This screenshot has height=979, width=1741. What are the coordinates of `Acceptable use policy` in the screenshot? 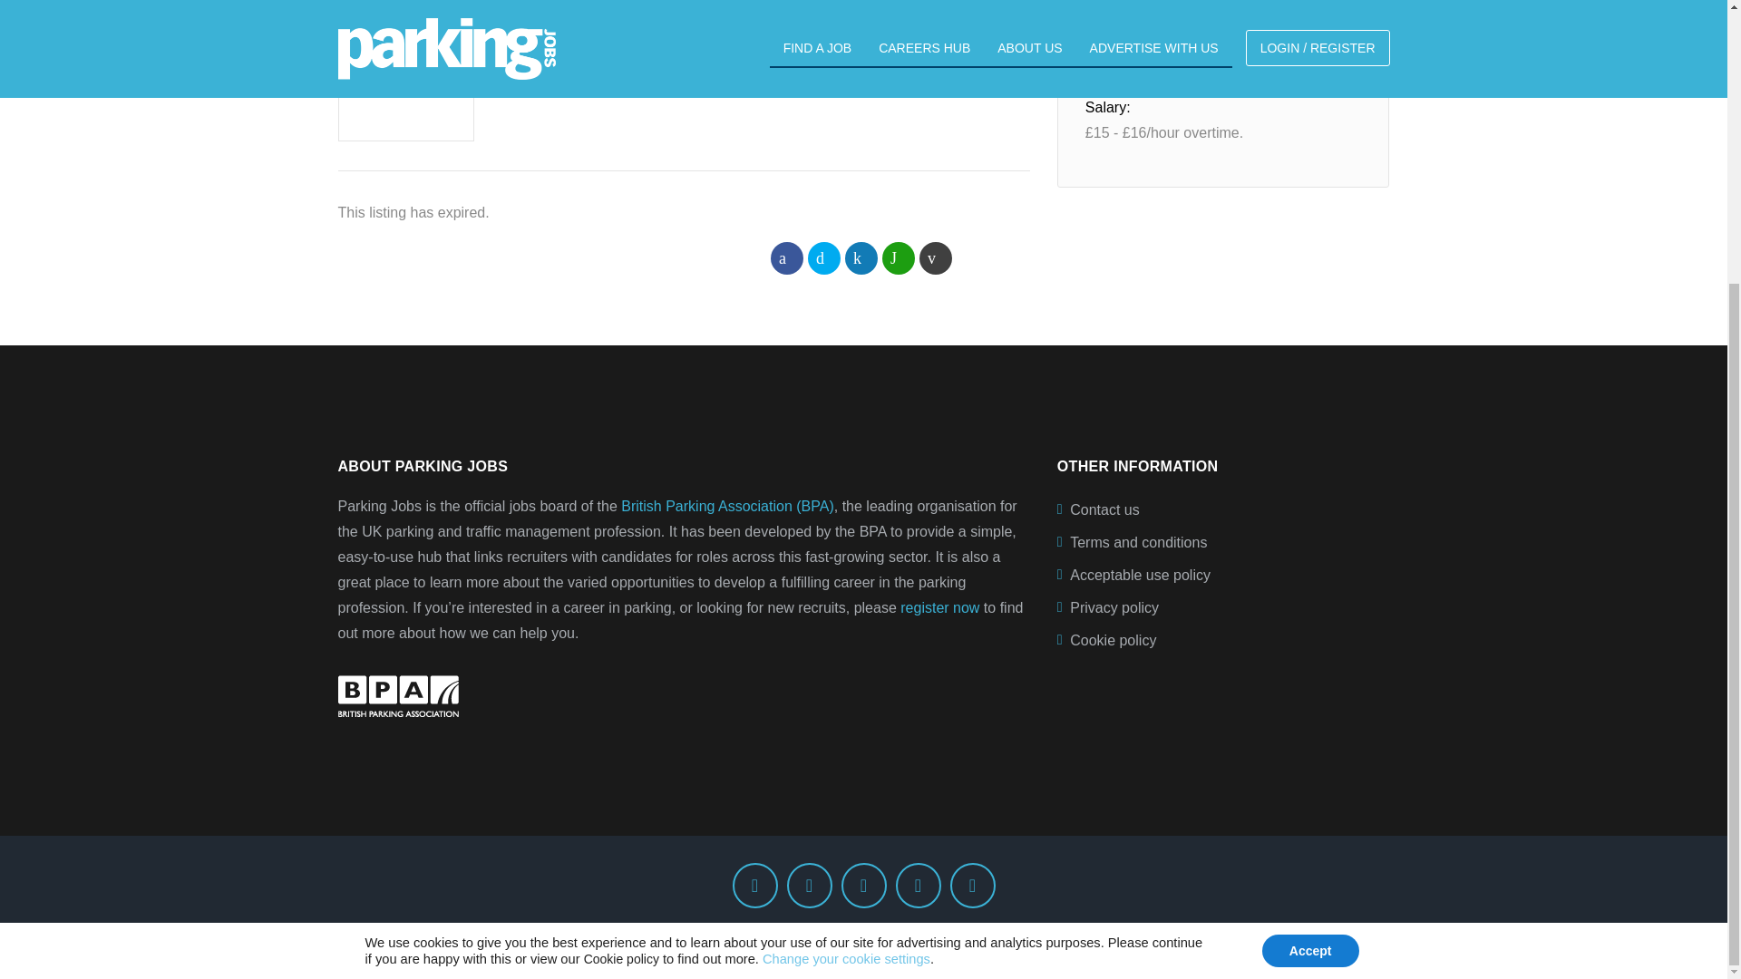 It's located at (1222, 575).